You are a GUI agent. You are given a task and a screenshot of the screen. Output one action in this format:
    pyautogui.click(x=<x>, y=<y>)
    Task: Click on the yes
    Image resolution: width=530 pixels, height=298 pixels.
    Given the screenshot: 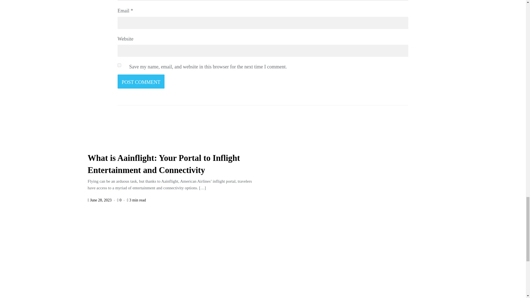 What is the action you would take?
    pyautogui.click(x=119, y=65)
    